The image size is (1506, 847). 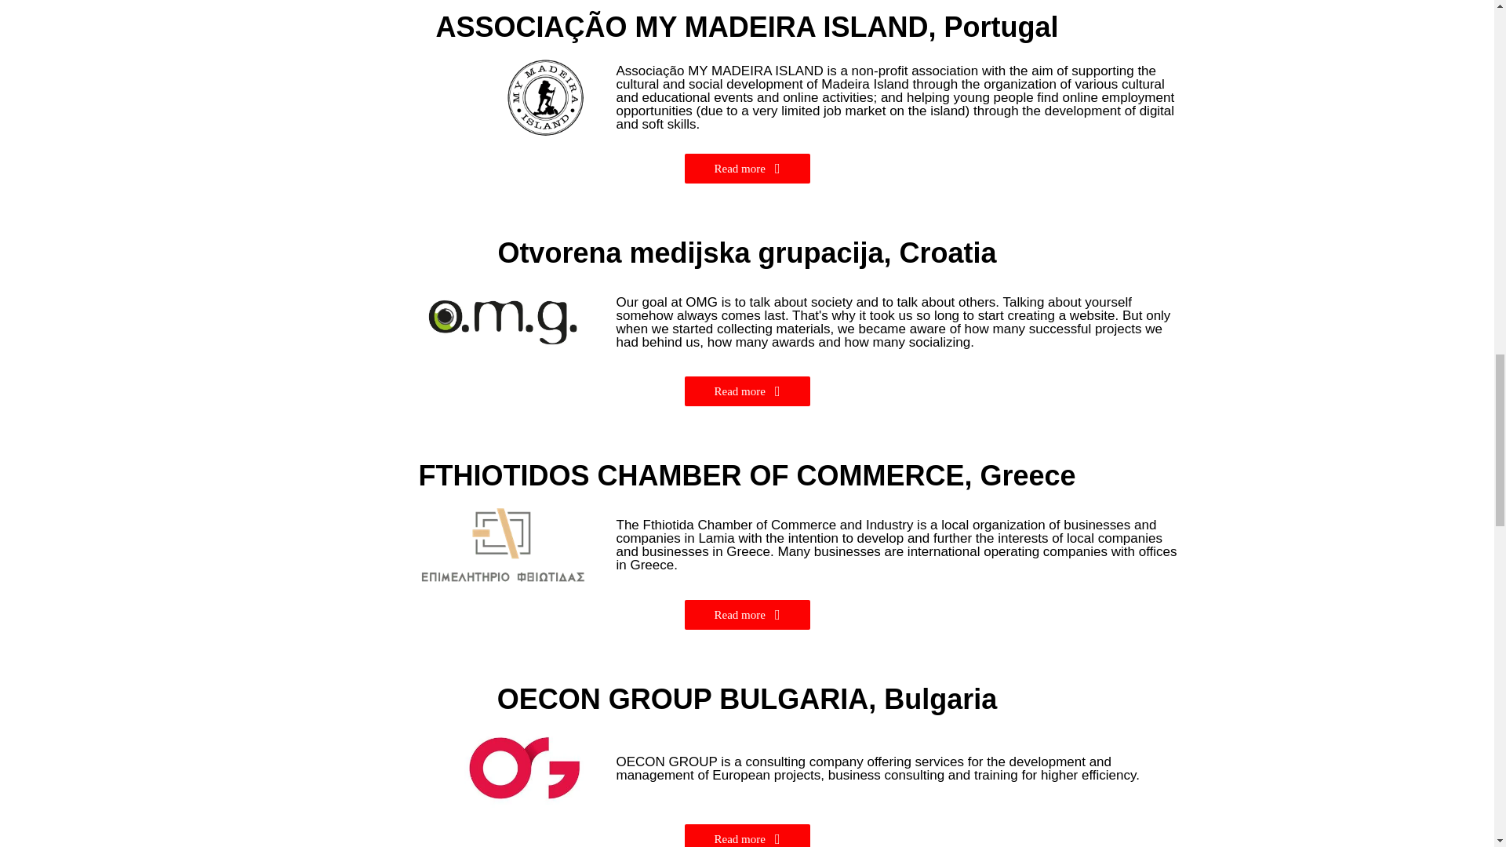 I want to click on Read more, so click(x=747, y=168).